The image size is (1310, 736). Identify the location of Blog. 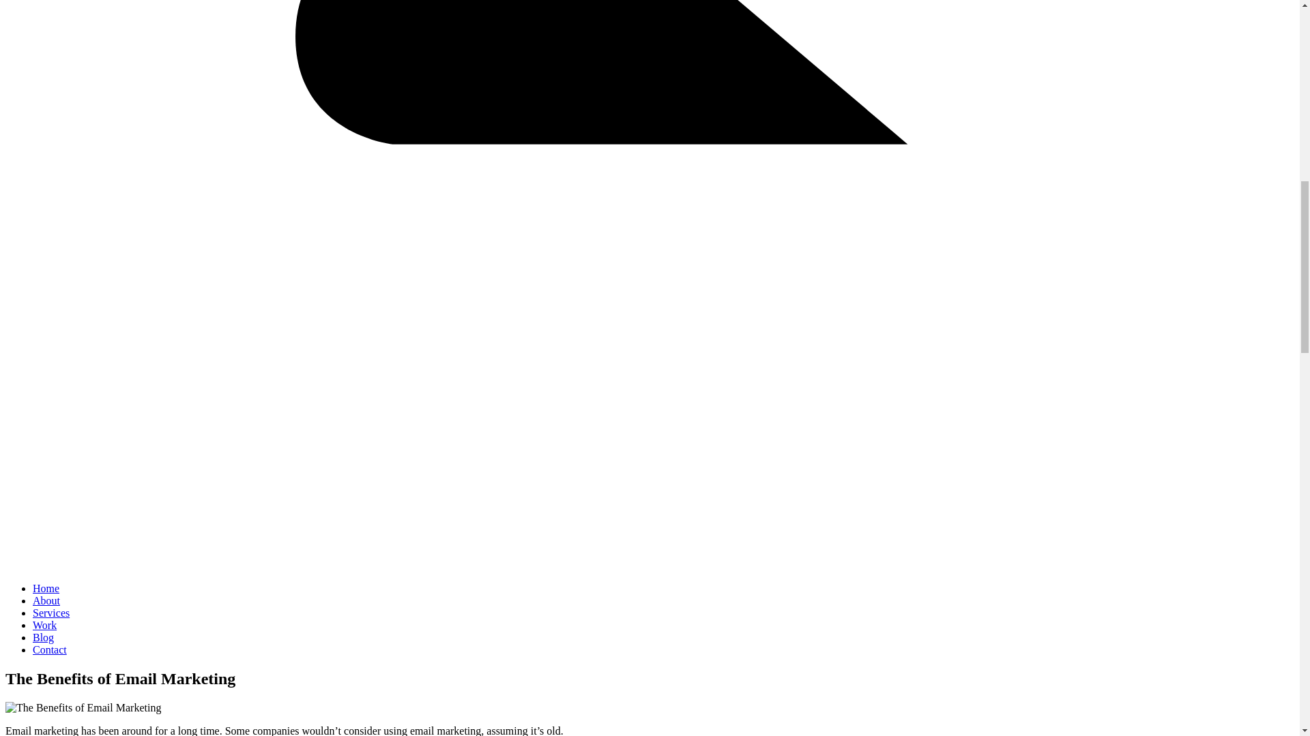
(43, 637).